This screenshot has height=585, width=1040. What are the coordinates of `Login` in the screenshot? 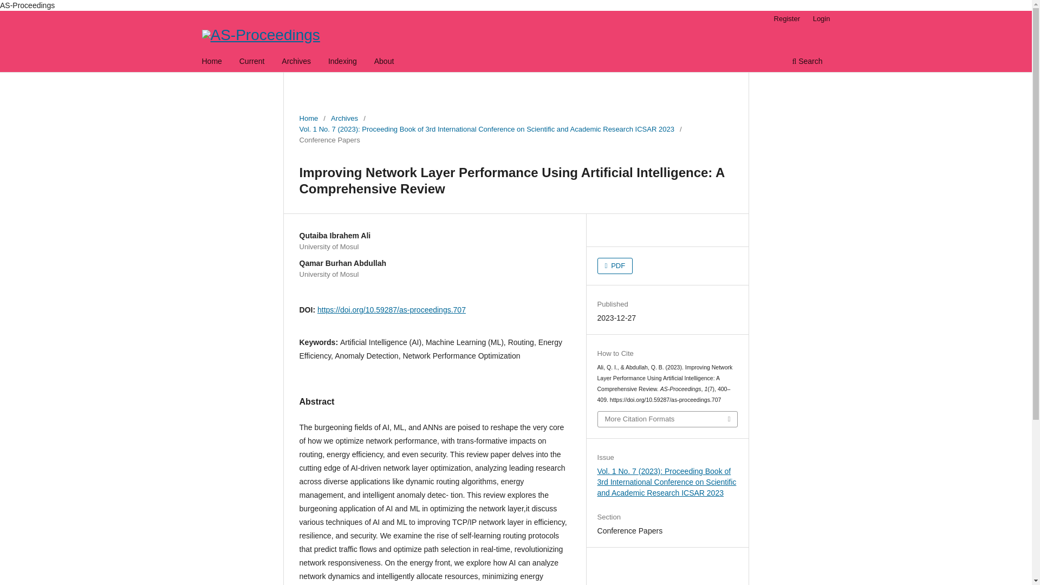 It's located at (822, 18).